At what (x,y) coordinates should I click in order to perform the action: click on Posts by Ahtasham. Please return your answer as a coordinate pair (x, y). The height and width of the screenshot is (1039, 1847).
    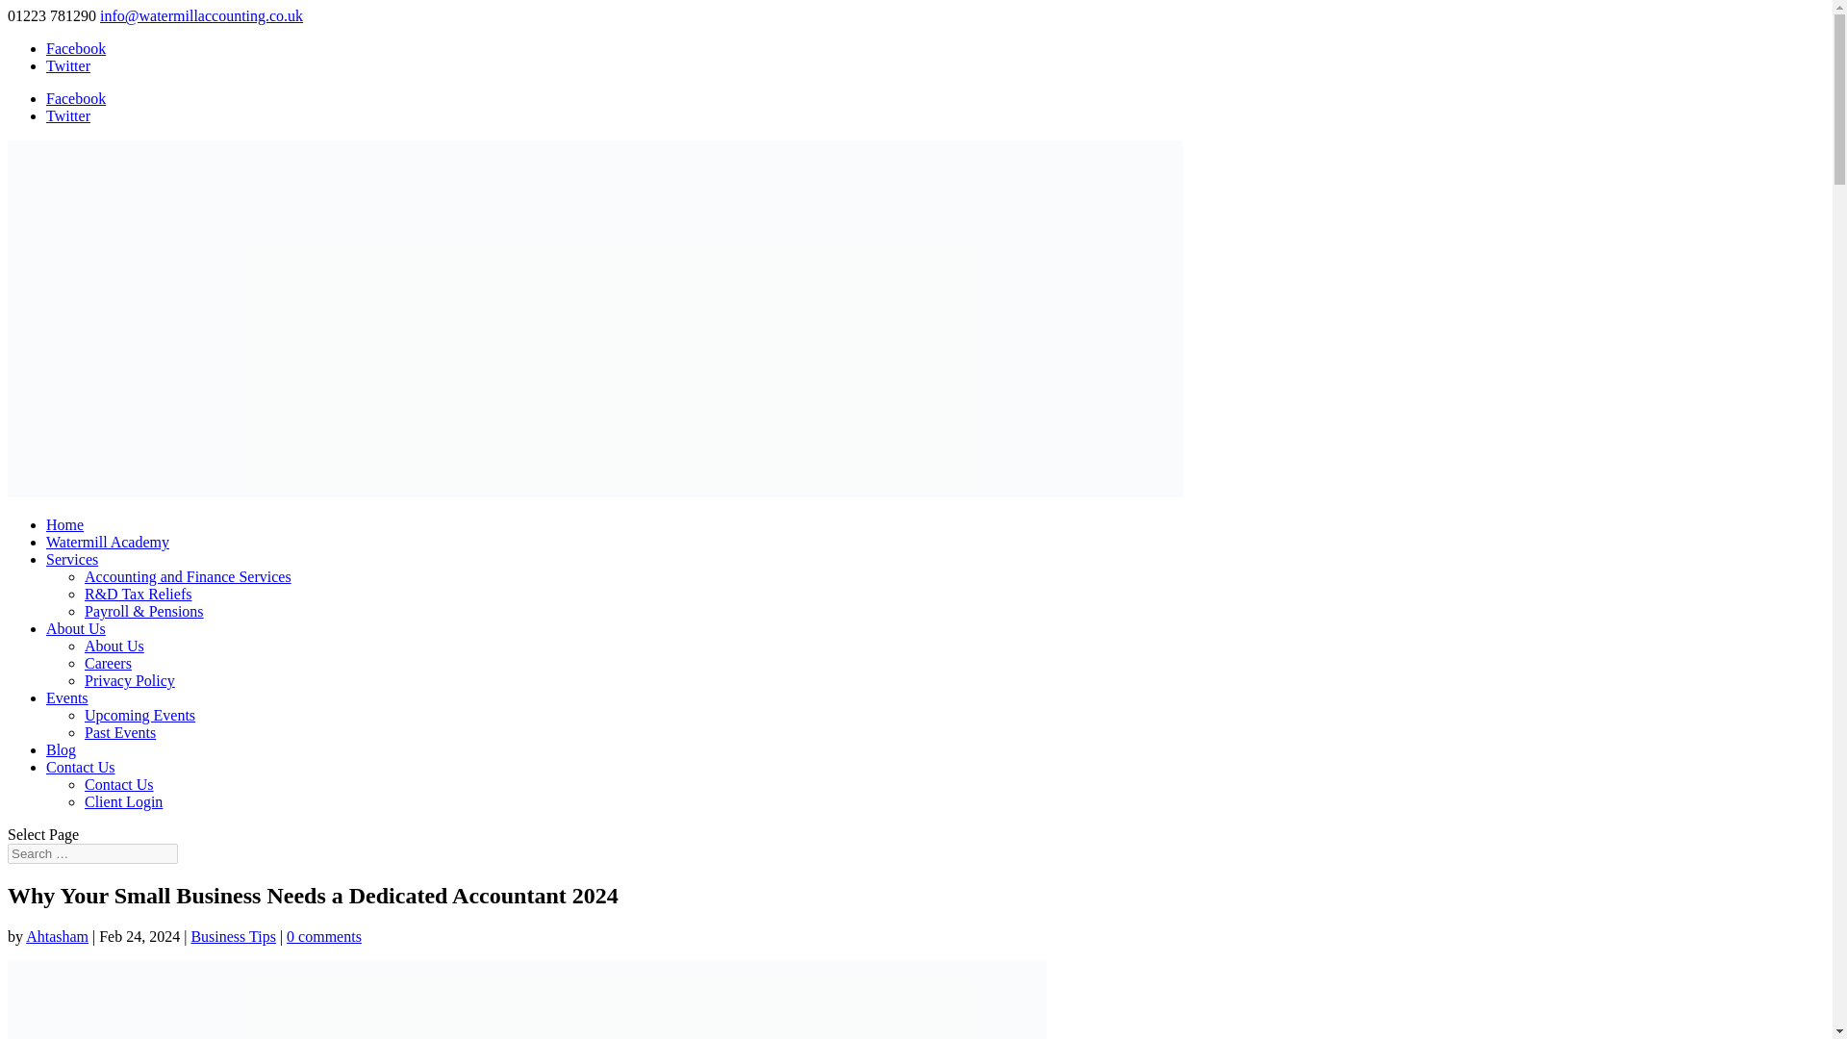
    Looking at the image, I should click on (57, 936).